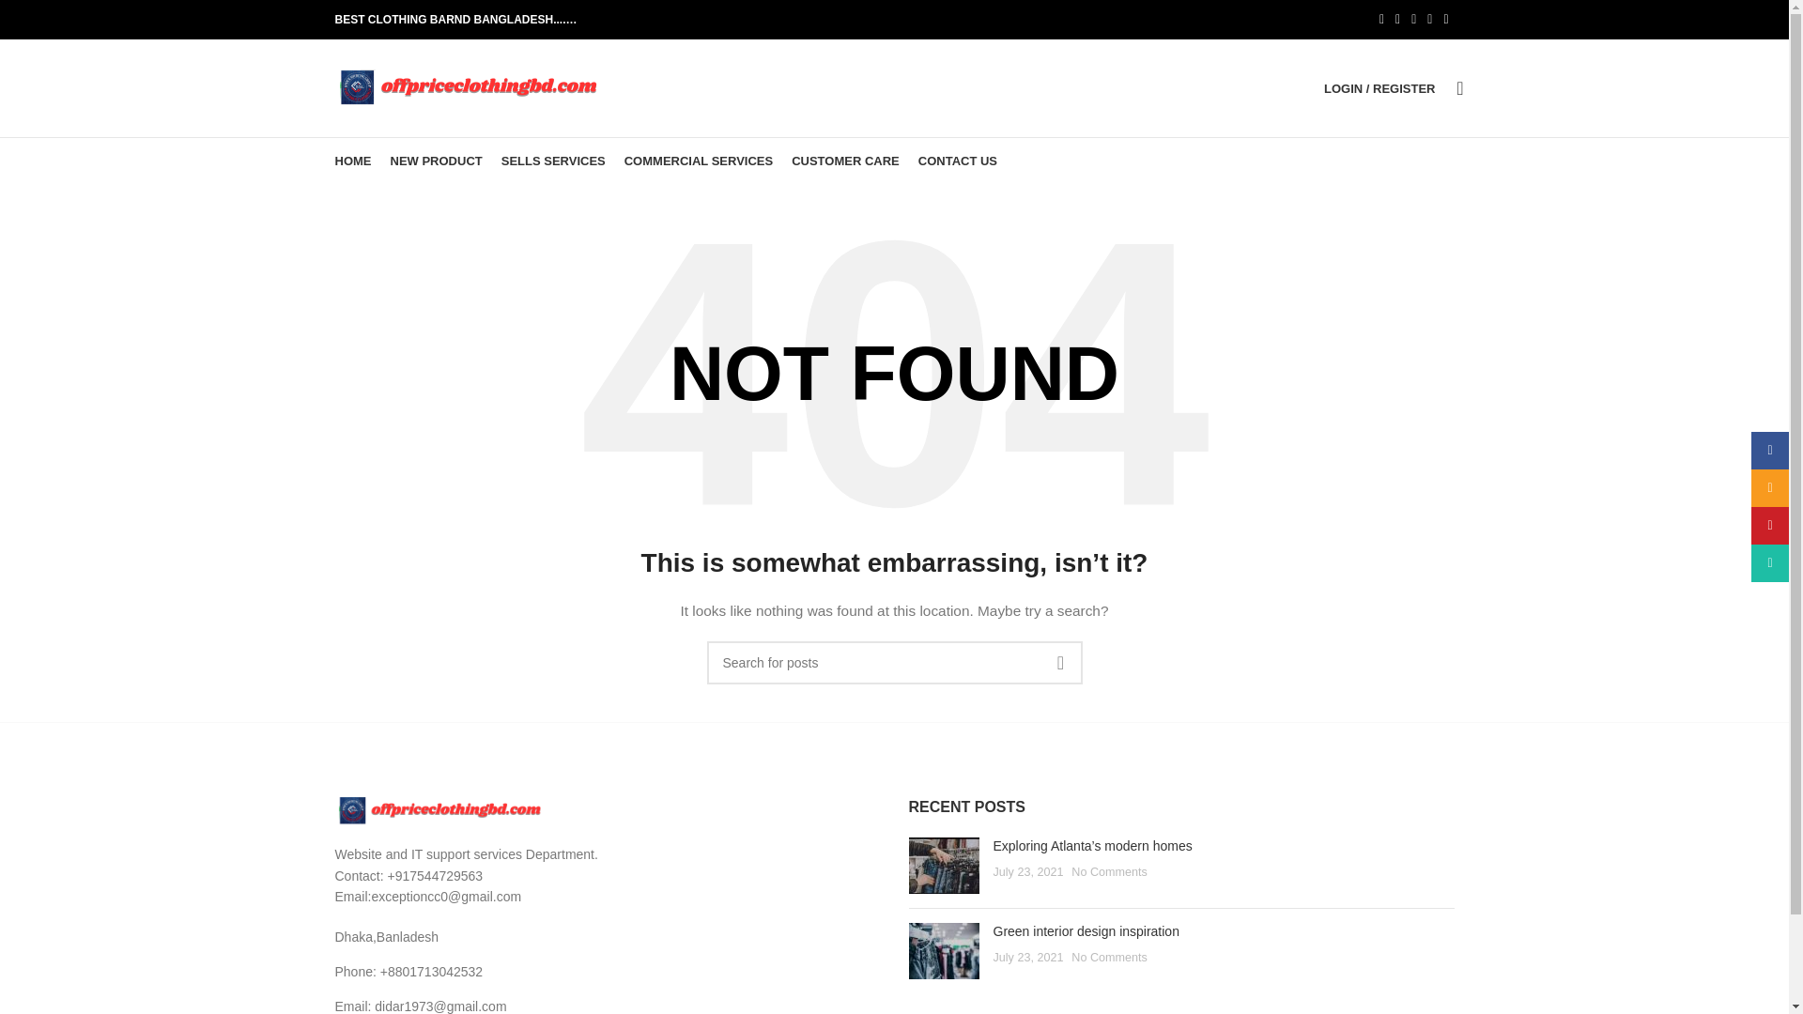 The height and width of the screenshot is (1014, 1803). What do you see at coordinates (1379, 88) in the screenshot?
I see `My account` at bounding box center [1379, 88].